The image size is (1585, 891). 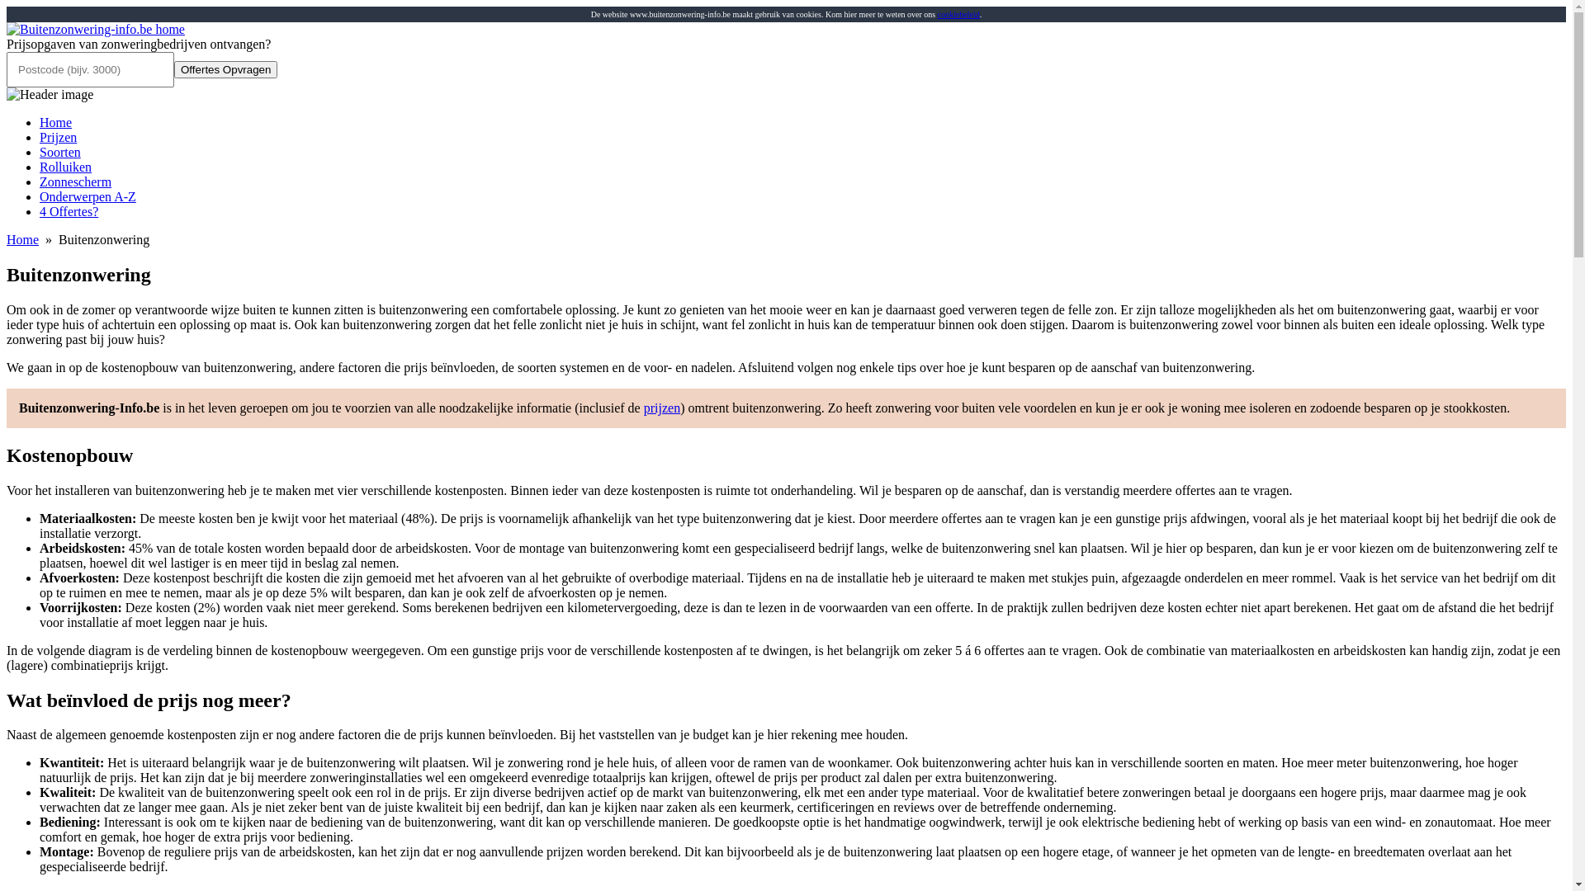 What do you see at coordinates (66, 167) in the screenshot?
I see `Rolluiken` at bounding box center [66, 167].